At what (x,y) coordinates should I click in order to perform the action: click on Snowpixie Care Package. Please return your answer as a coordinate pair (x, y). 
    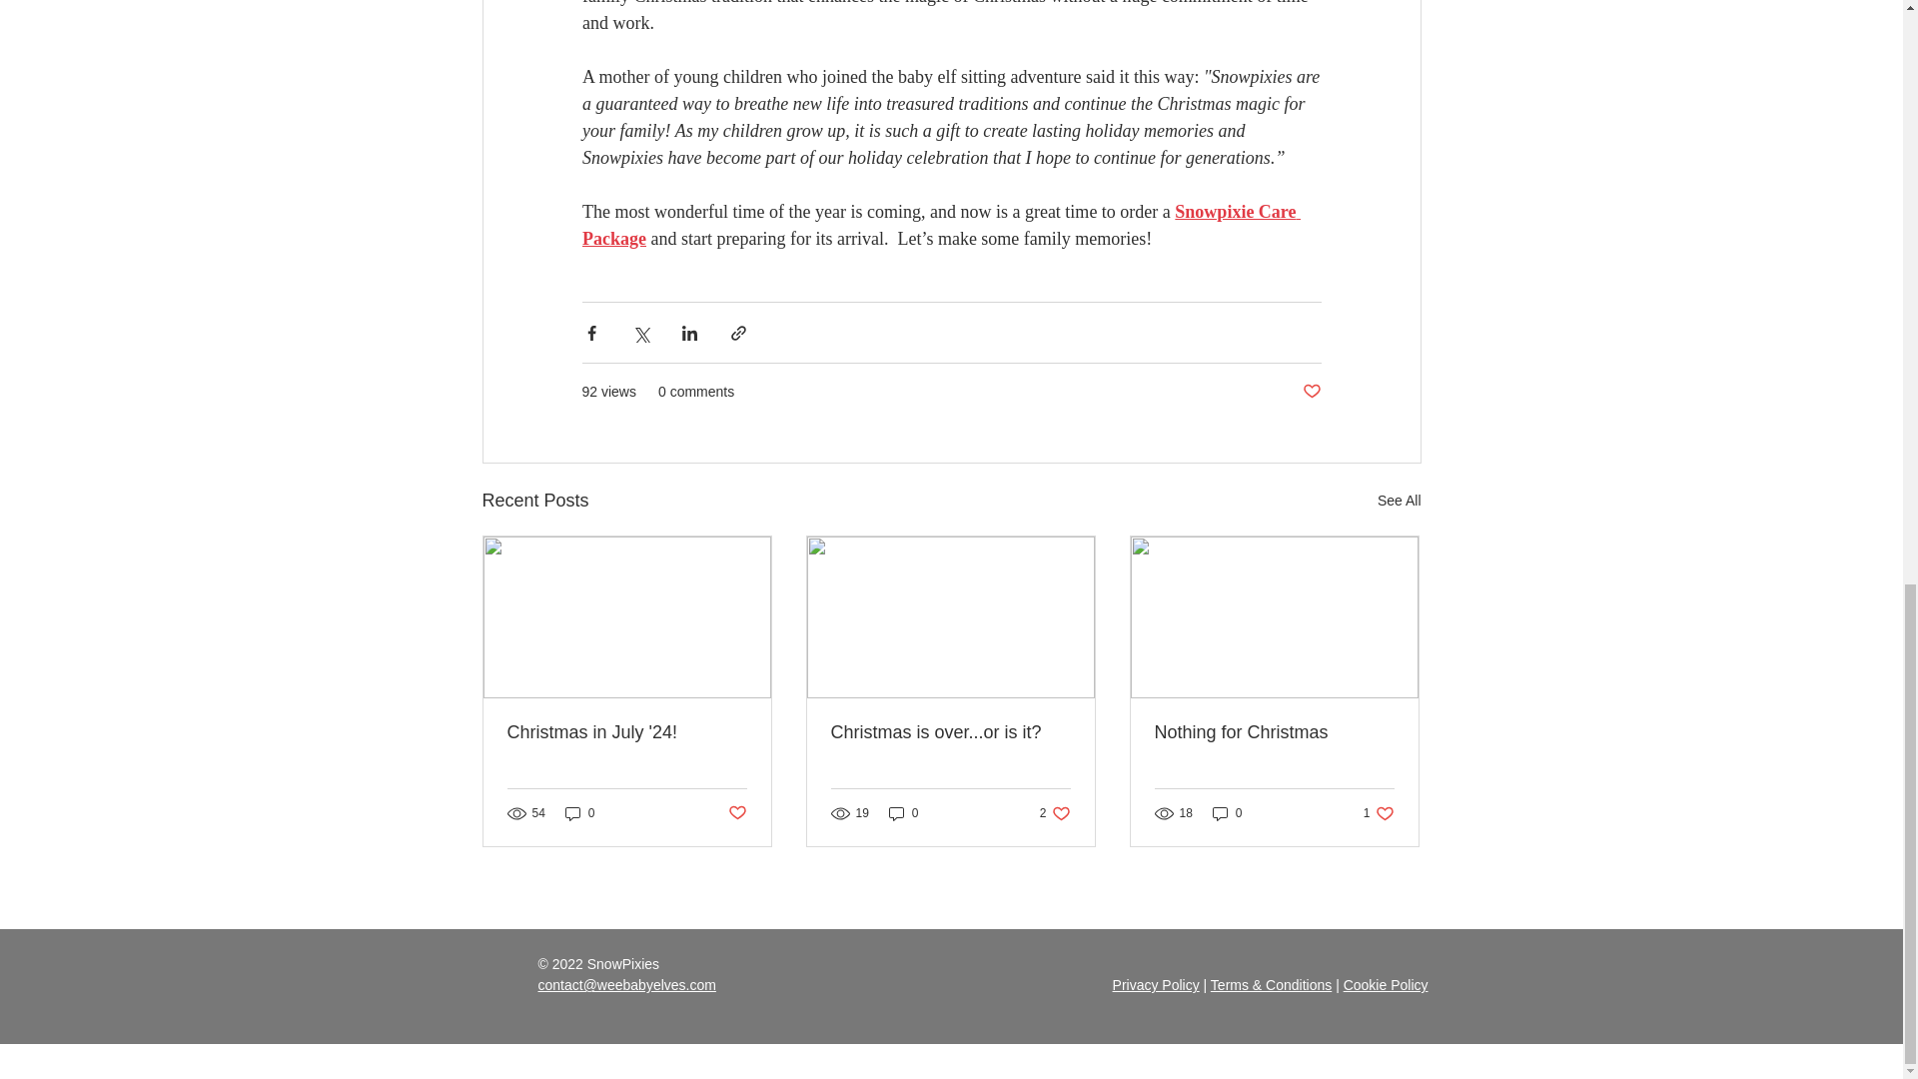
    Looking at the image, I should click on (940, 224).